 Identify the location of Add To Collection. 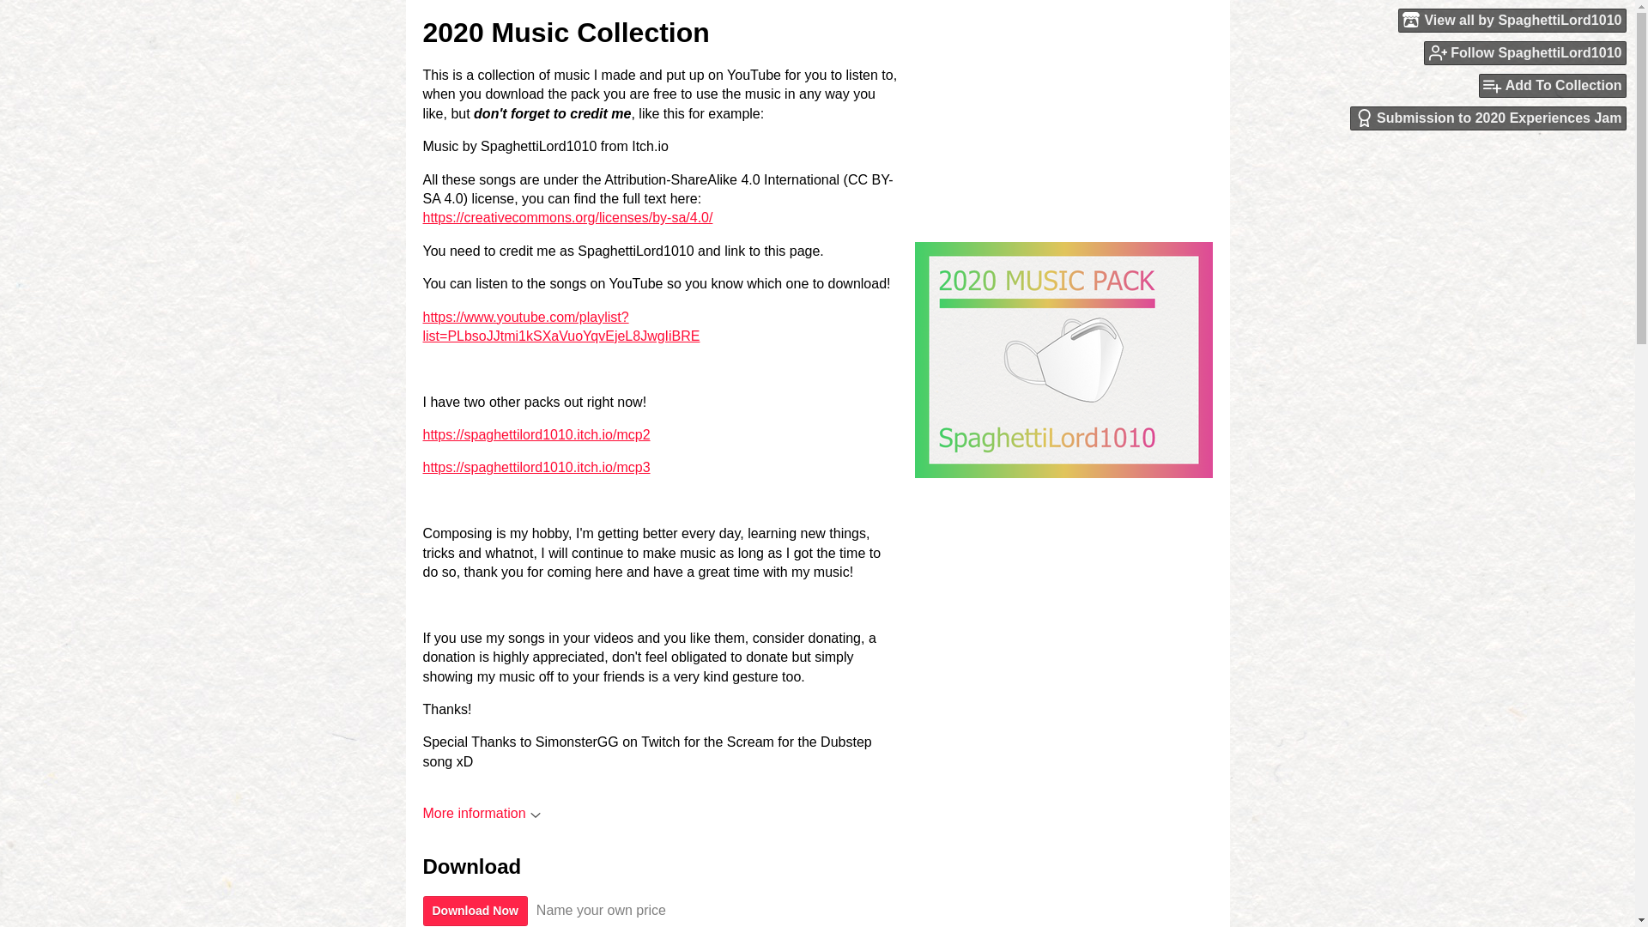
(1552, 86).